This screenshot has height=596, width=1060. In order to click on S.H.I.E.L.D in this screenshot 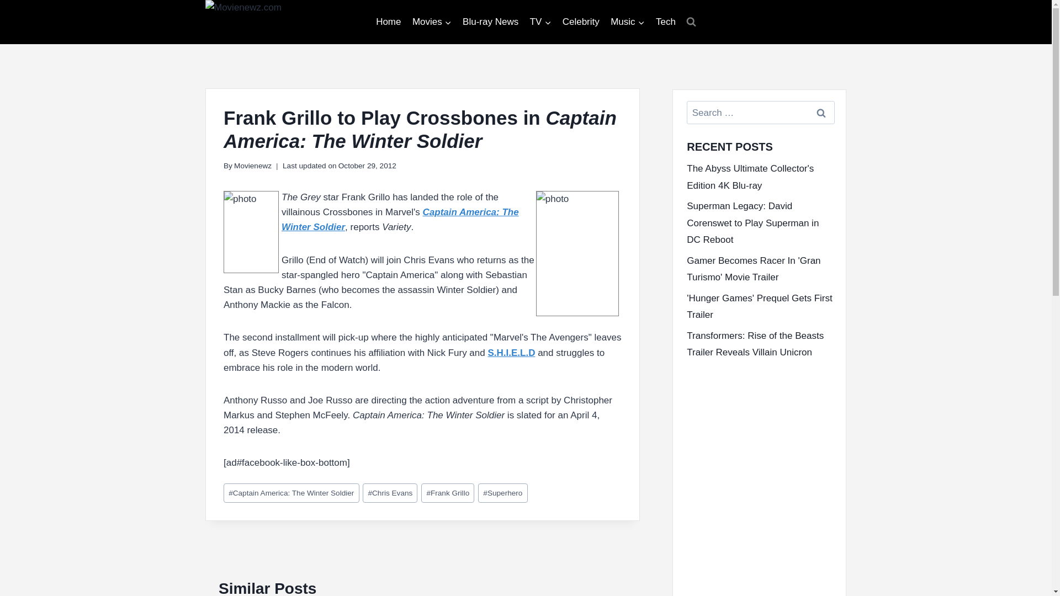, I will do `click(511, 353)`.